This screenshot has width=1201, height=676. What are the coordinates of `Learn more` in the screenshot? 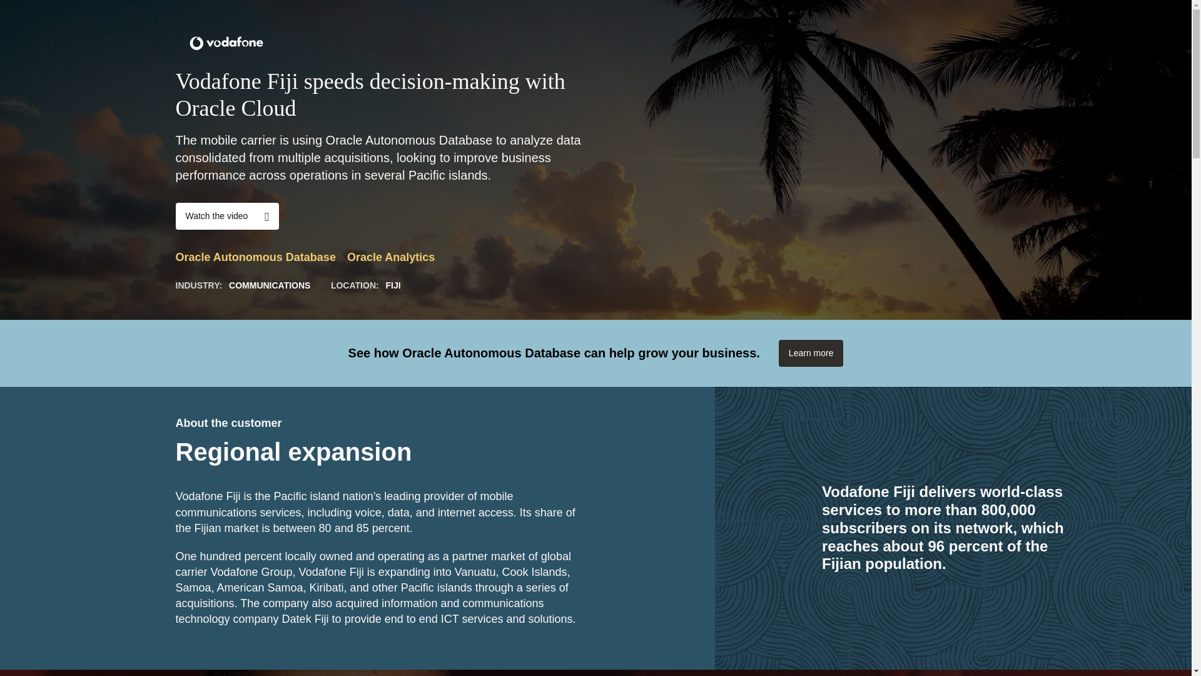 It's located at (811, 353).